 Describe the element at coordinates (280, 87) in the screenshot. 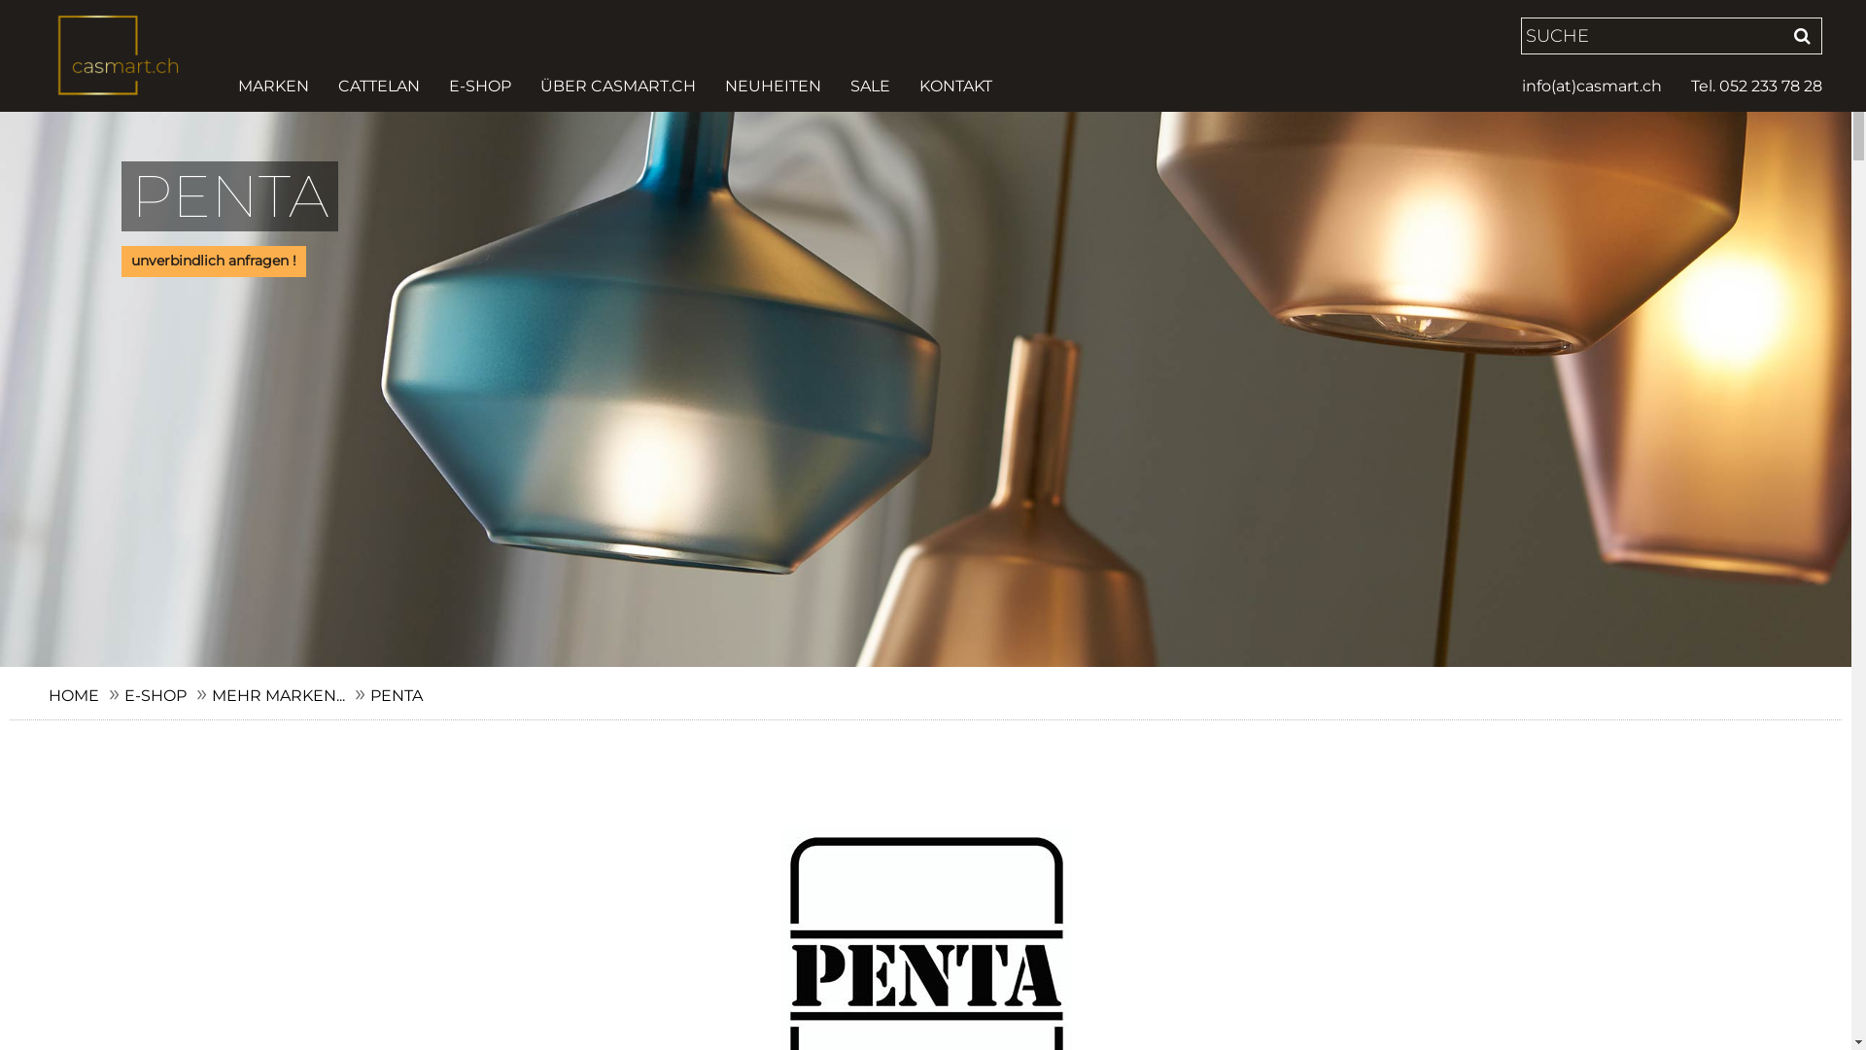

I see `MARKEN` at that location.